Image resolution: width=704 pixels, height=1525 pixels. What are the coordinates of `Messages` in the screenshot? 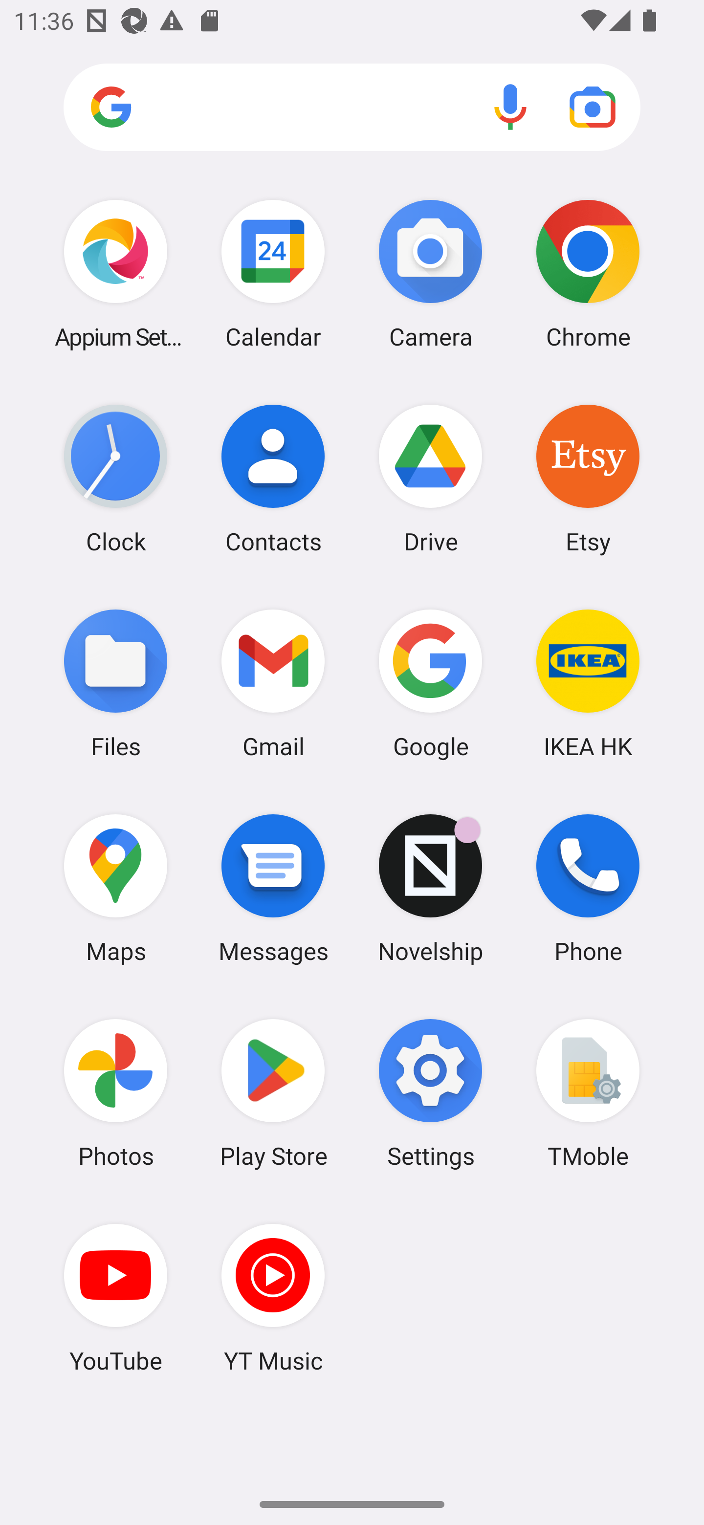 It's located at (273, 888).